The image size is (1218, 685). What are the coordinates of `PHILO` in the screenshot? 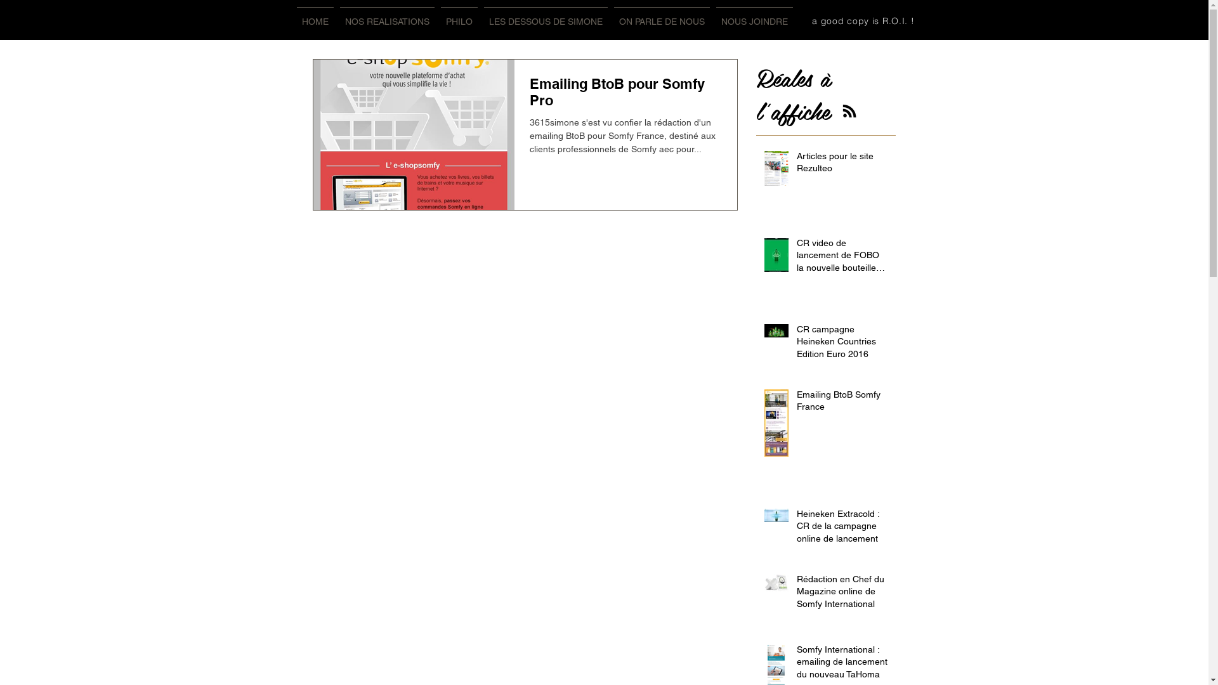 It's located at (459, 16).